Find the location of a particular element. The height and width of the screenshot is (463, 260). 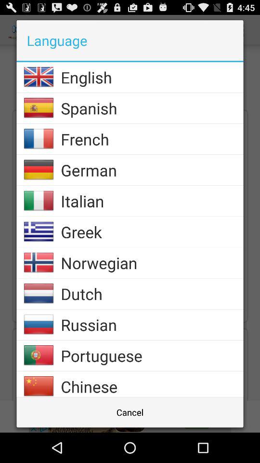

launch icon above chinese icon is located at coordinates (152, 355).